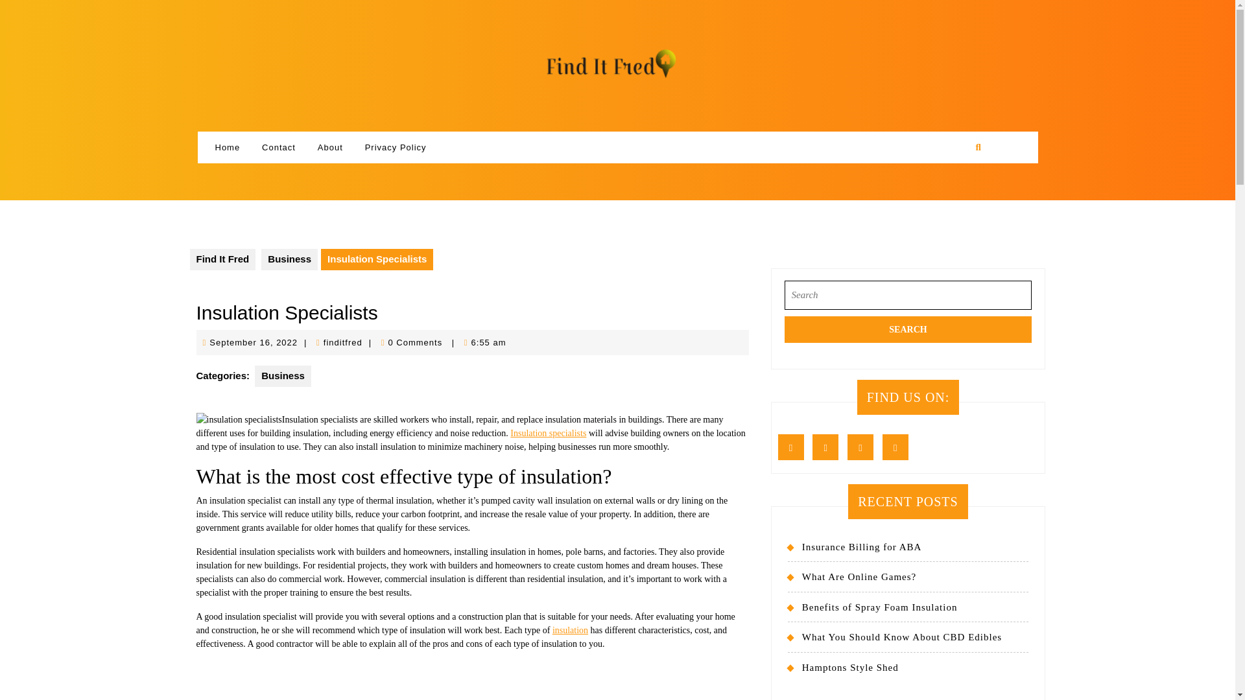 The image size is (1245, 700). What do you see at coordinates (549, 433) in the screenshot?
I see `Insulation specialists` at bounding box center [549, 433].